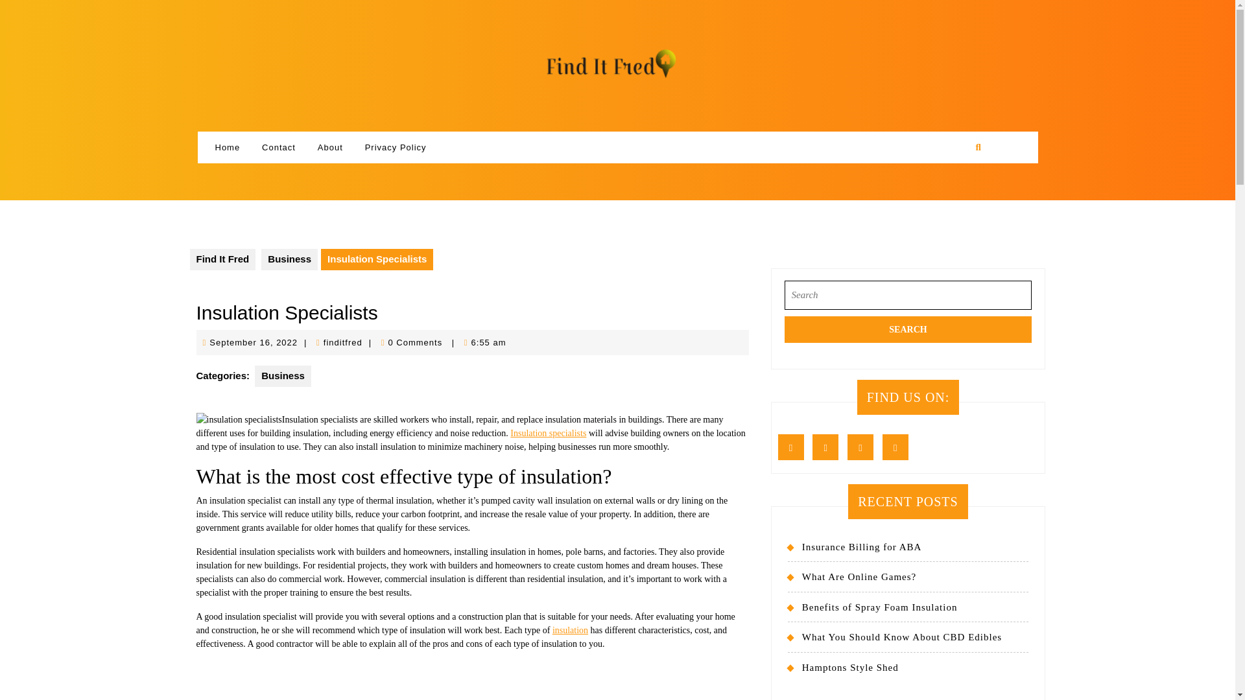 The image size is (1245, 700). What do you see at coordinates (549, 433) in the screenshot?
I see `Insulation specialists` at bounding box center [549, 433].